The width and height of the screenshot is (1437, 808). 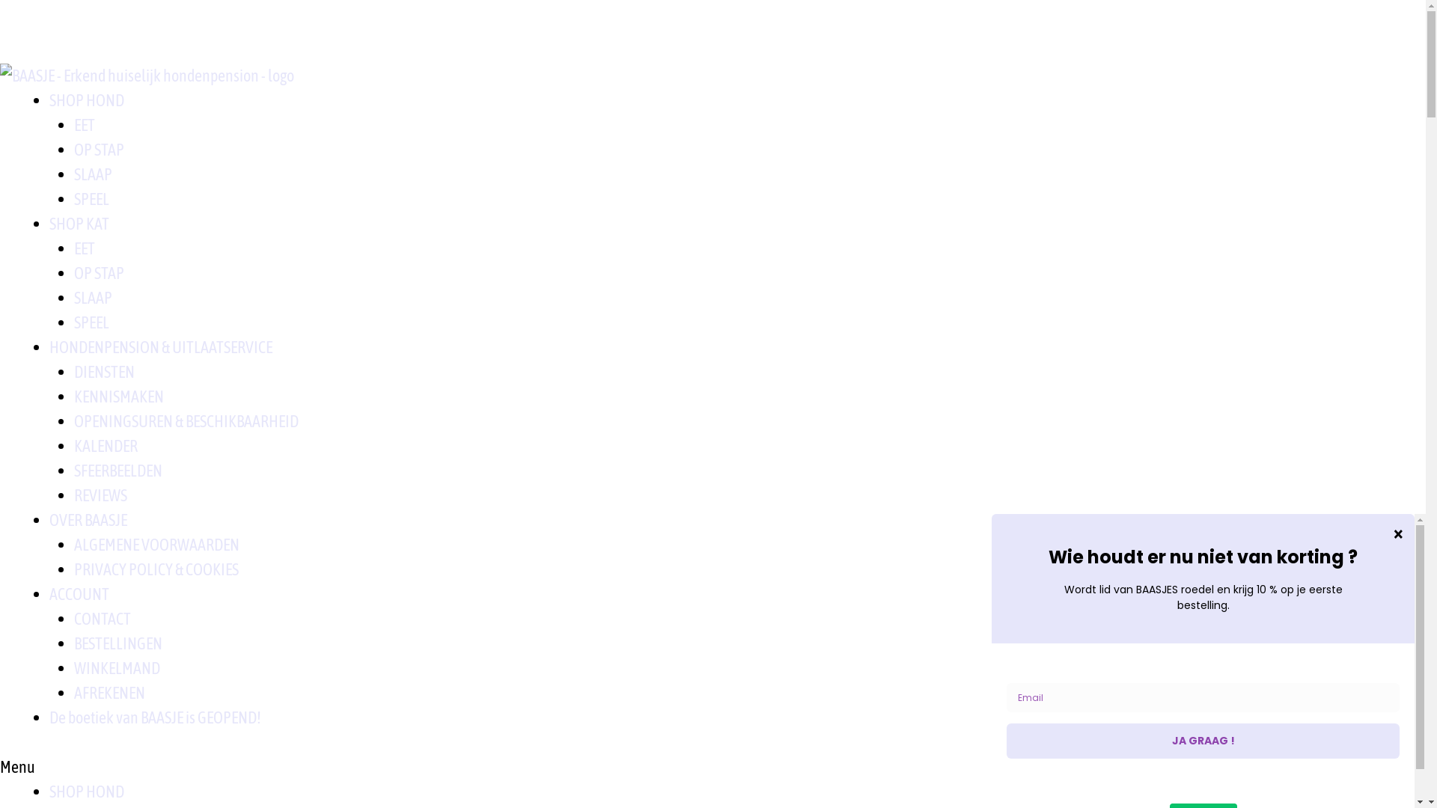 I want to click on HONDENPENSION & UITLAATSERVICE, so click(x=161, y=347).